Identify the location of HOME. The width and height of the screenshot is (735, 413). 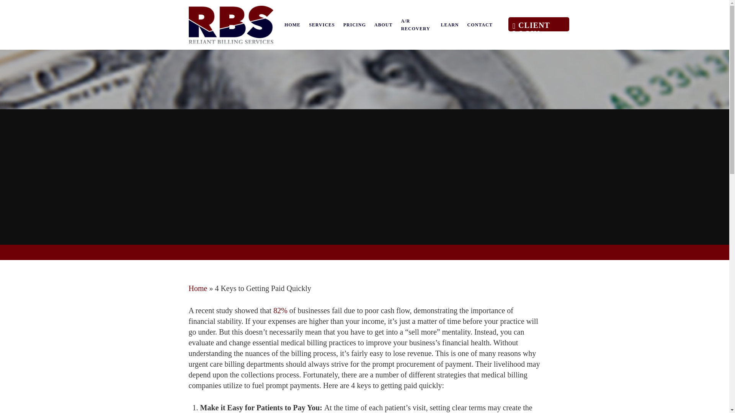
(292, 24).